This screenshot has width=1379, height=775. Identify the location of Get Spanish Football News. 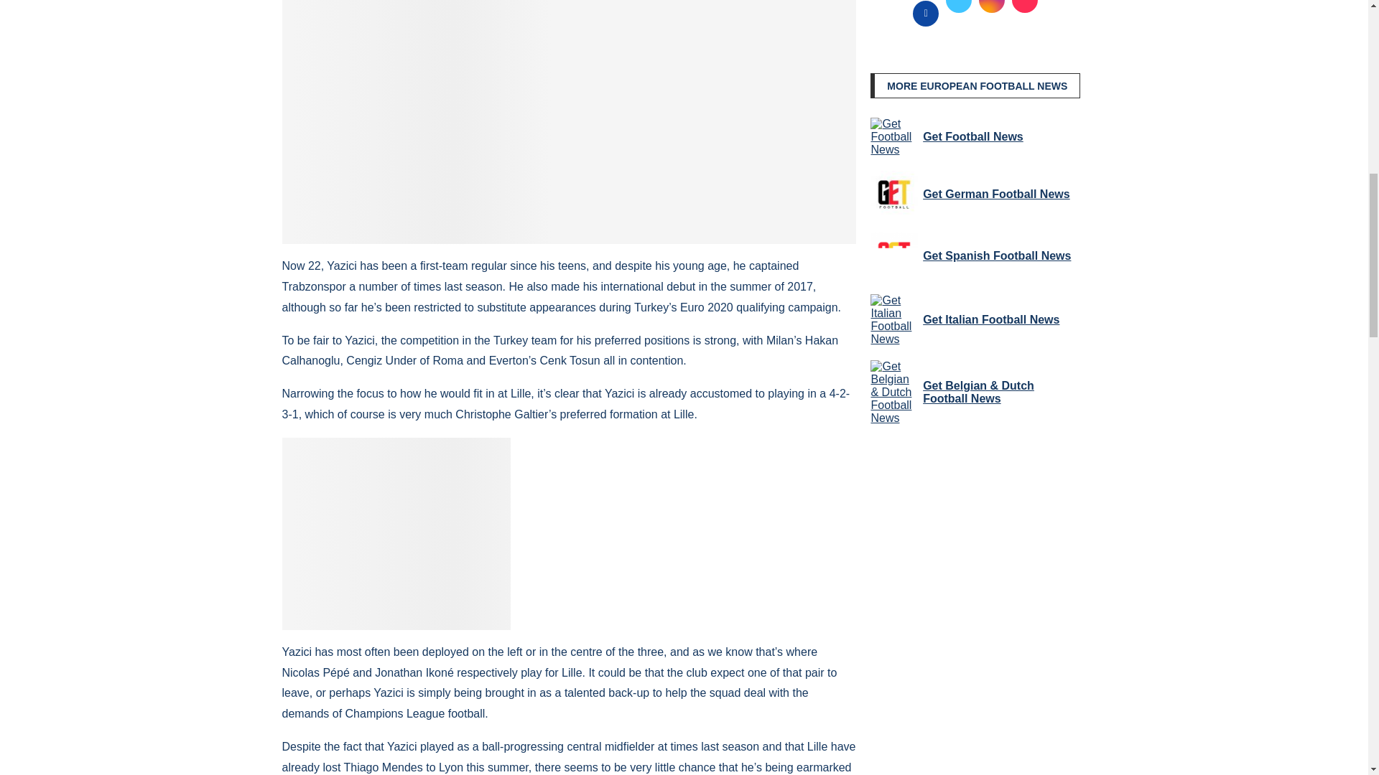
(893, 255).